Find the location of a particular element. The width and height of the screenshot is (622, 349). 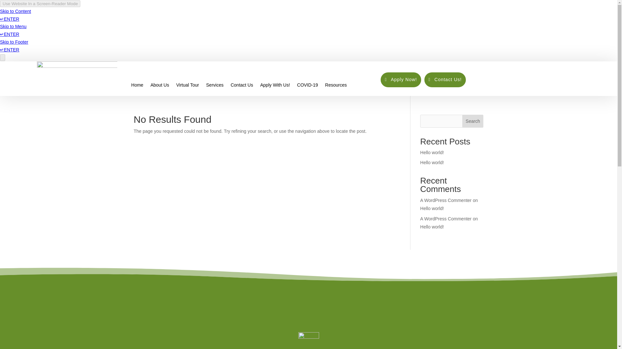

A WordPress Commenter is located at coordinates (446, 200).